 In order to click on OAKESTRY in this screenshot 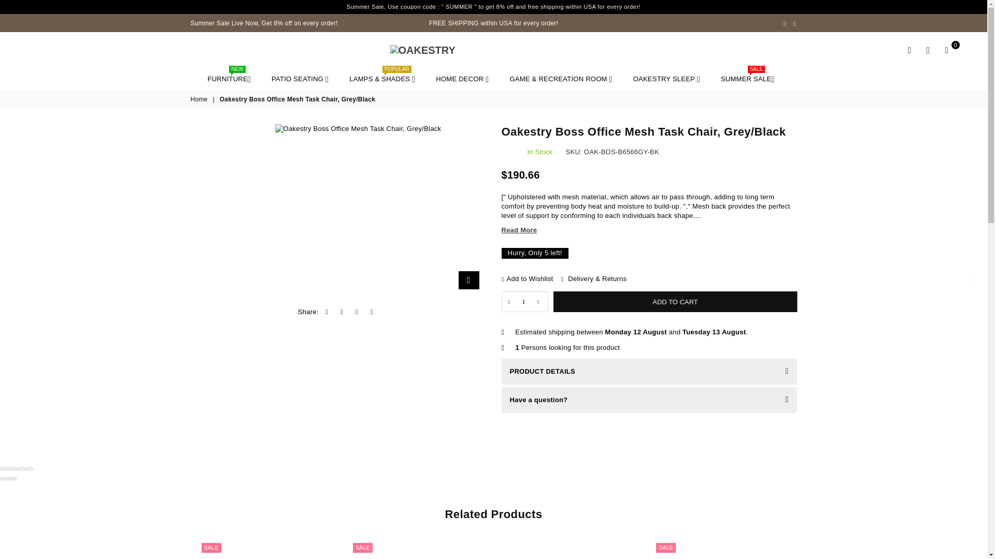, I will do `click(493, 50)`.